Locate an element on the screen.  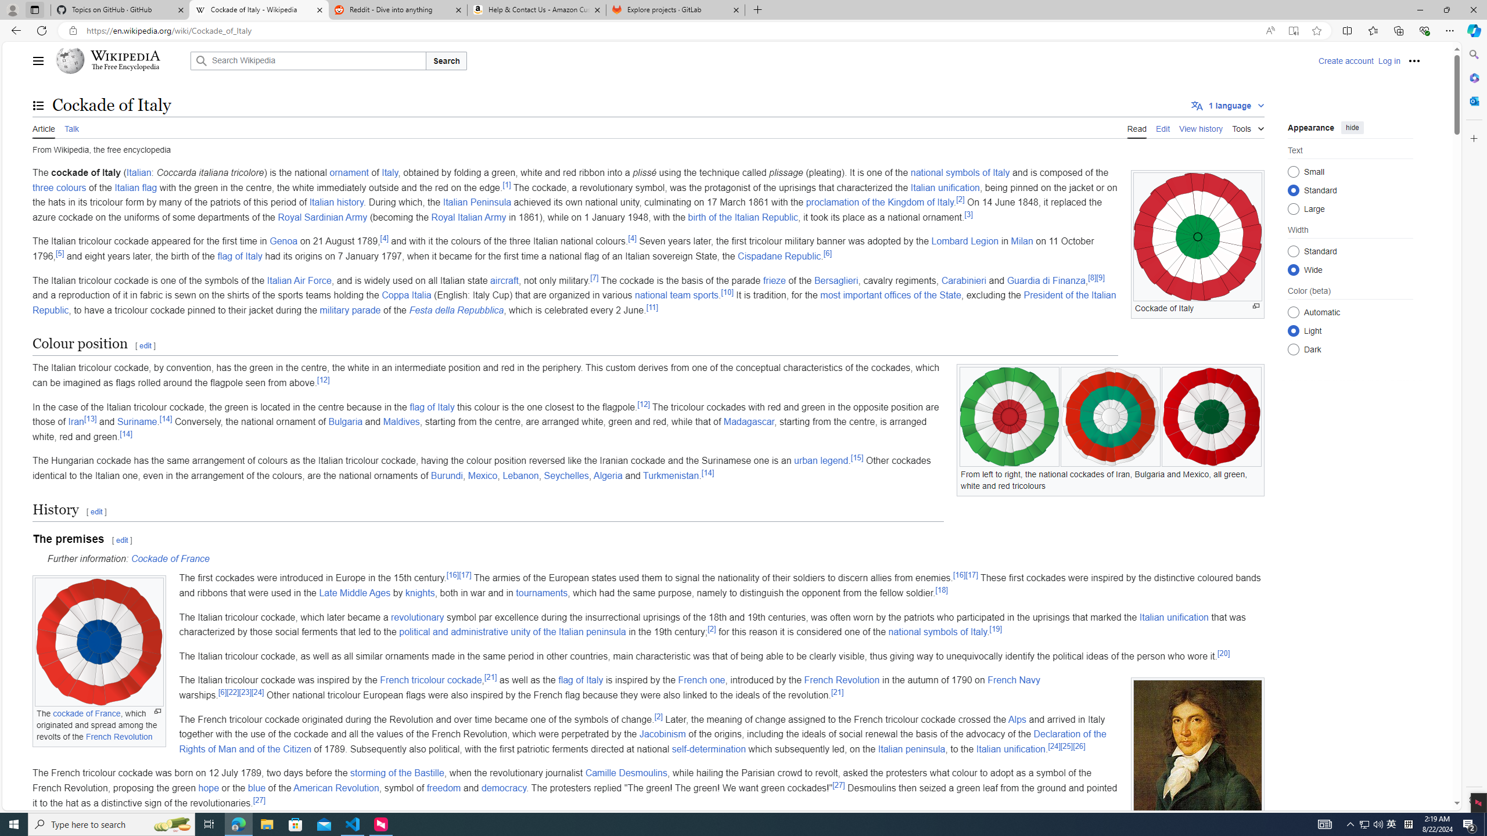
Coppa Italia is located at coordinates (407, 295).